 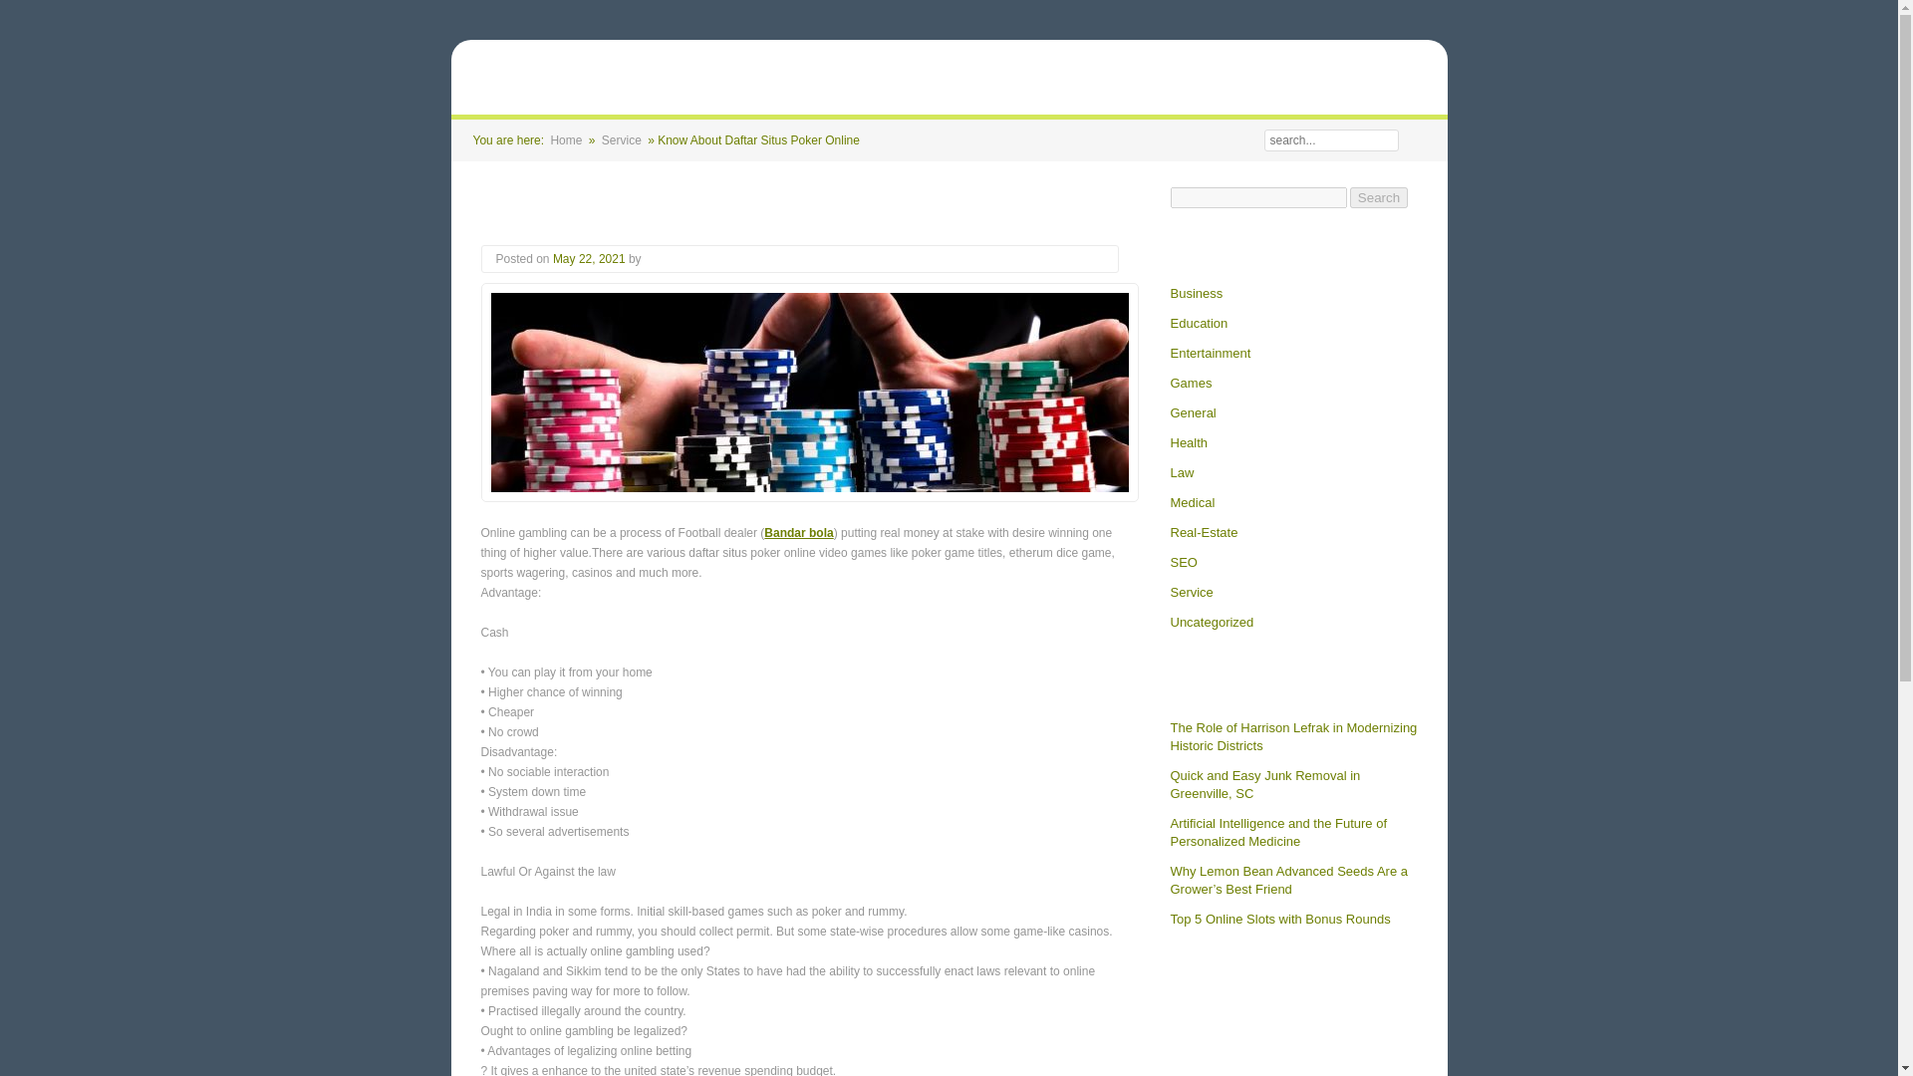 I want to click on Top 5 Online Slots with Bonus Rounds, so click(x=1279, y=919).